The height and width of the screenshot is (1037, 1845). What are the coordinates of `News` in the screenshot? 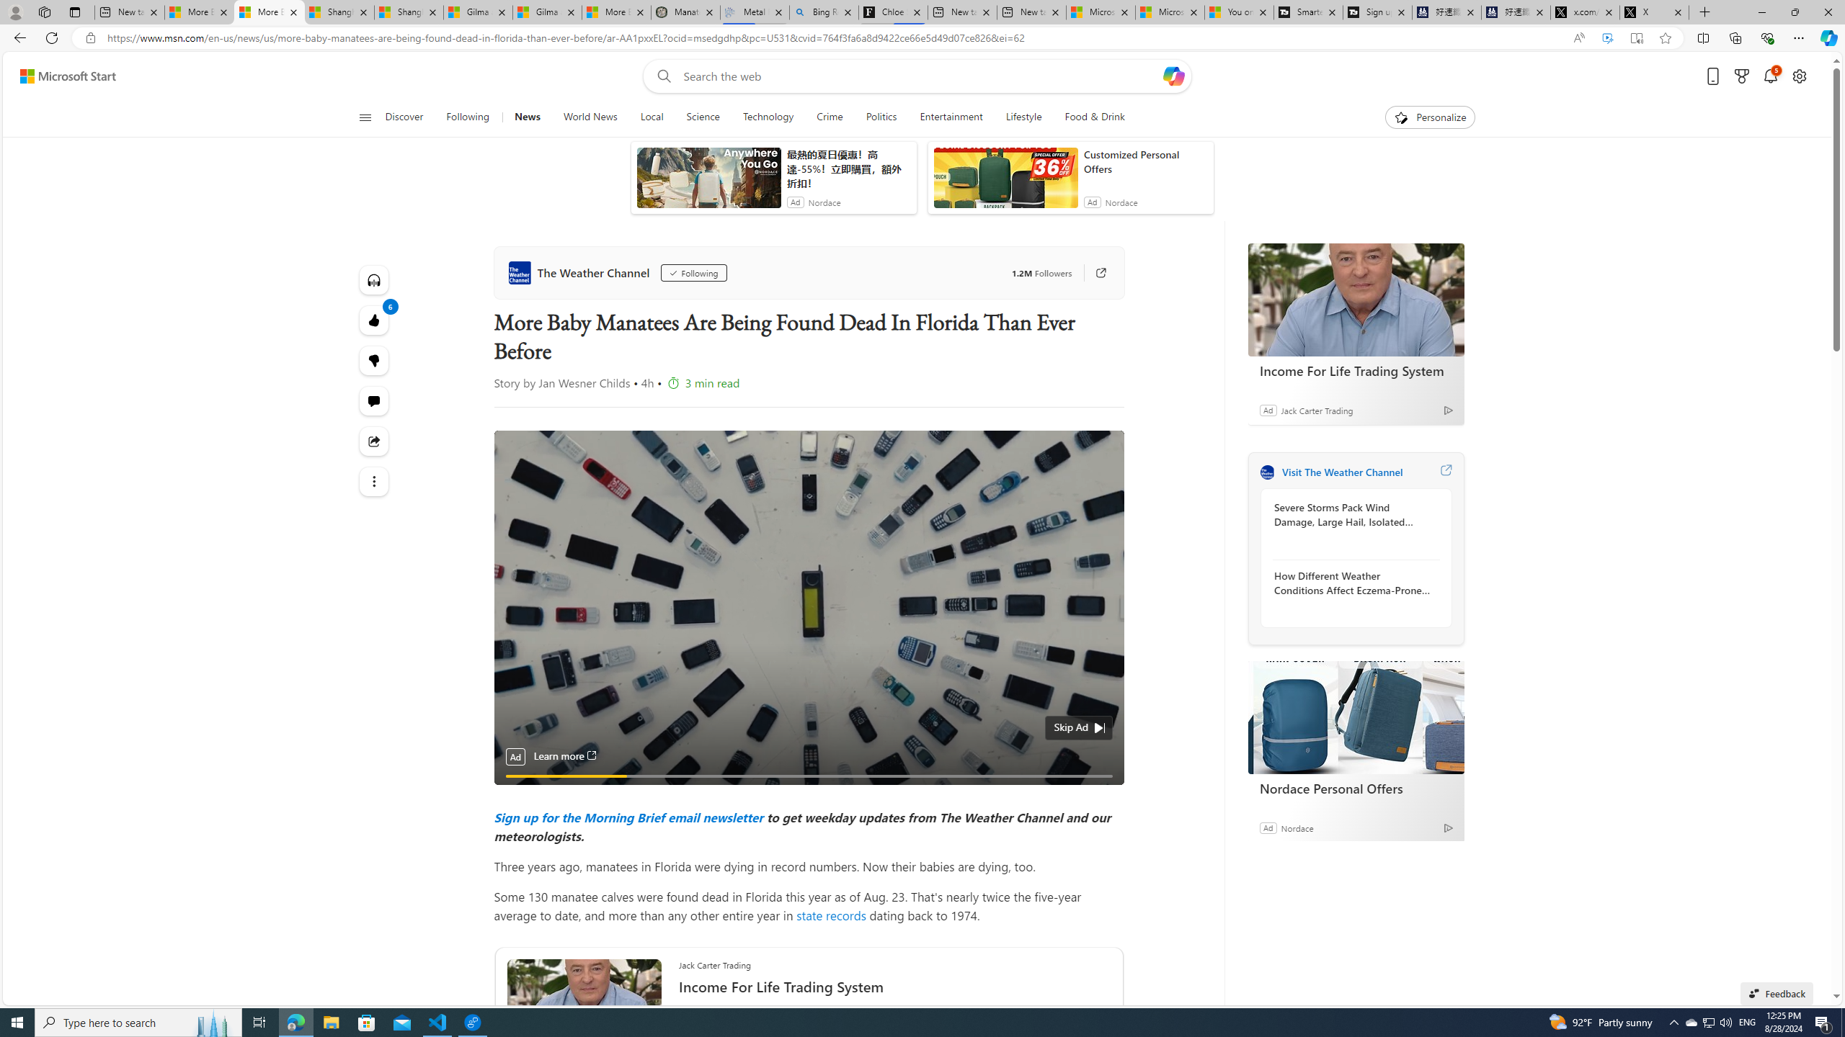 It's located at (526, 117).